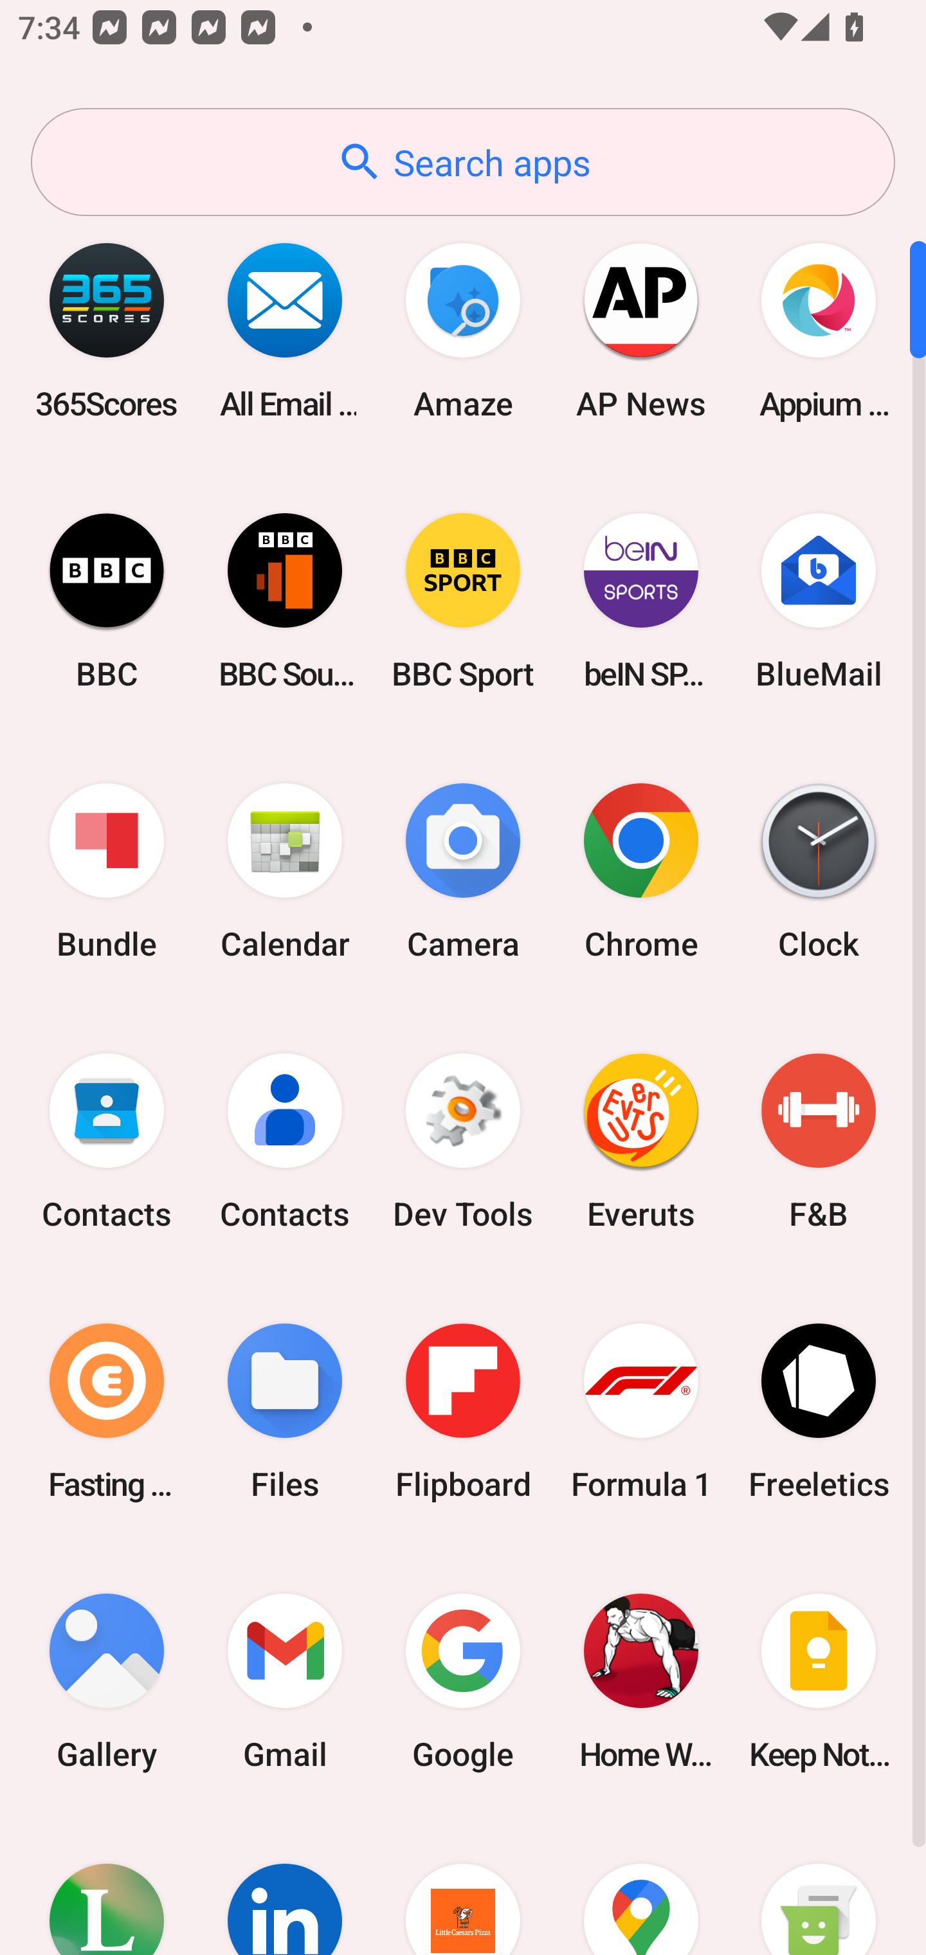  What do you see at coordinates (107, 601) in the screenshot?
I see `BBC` at bounding box center [107, 601].